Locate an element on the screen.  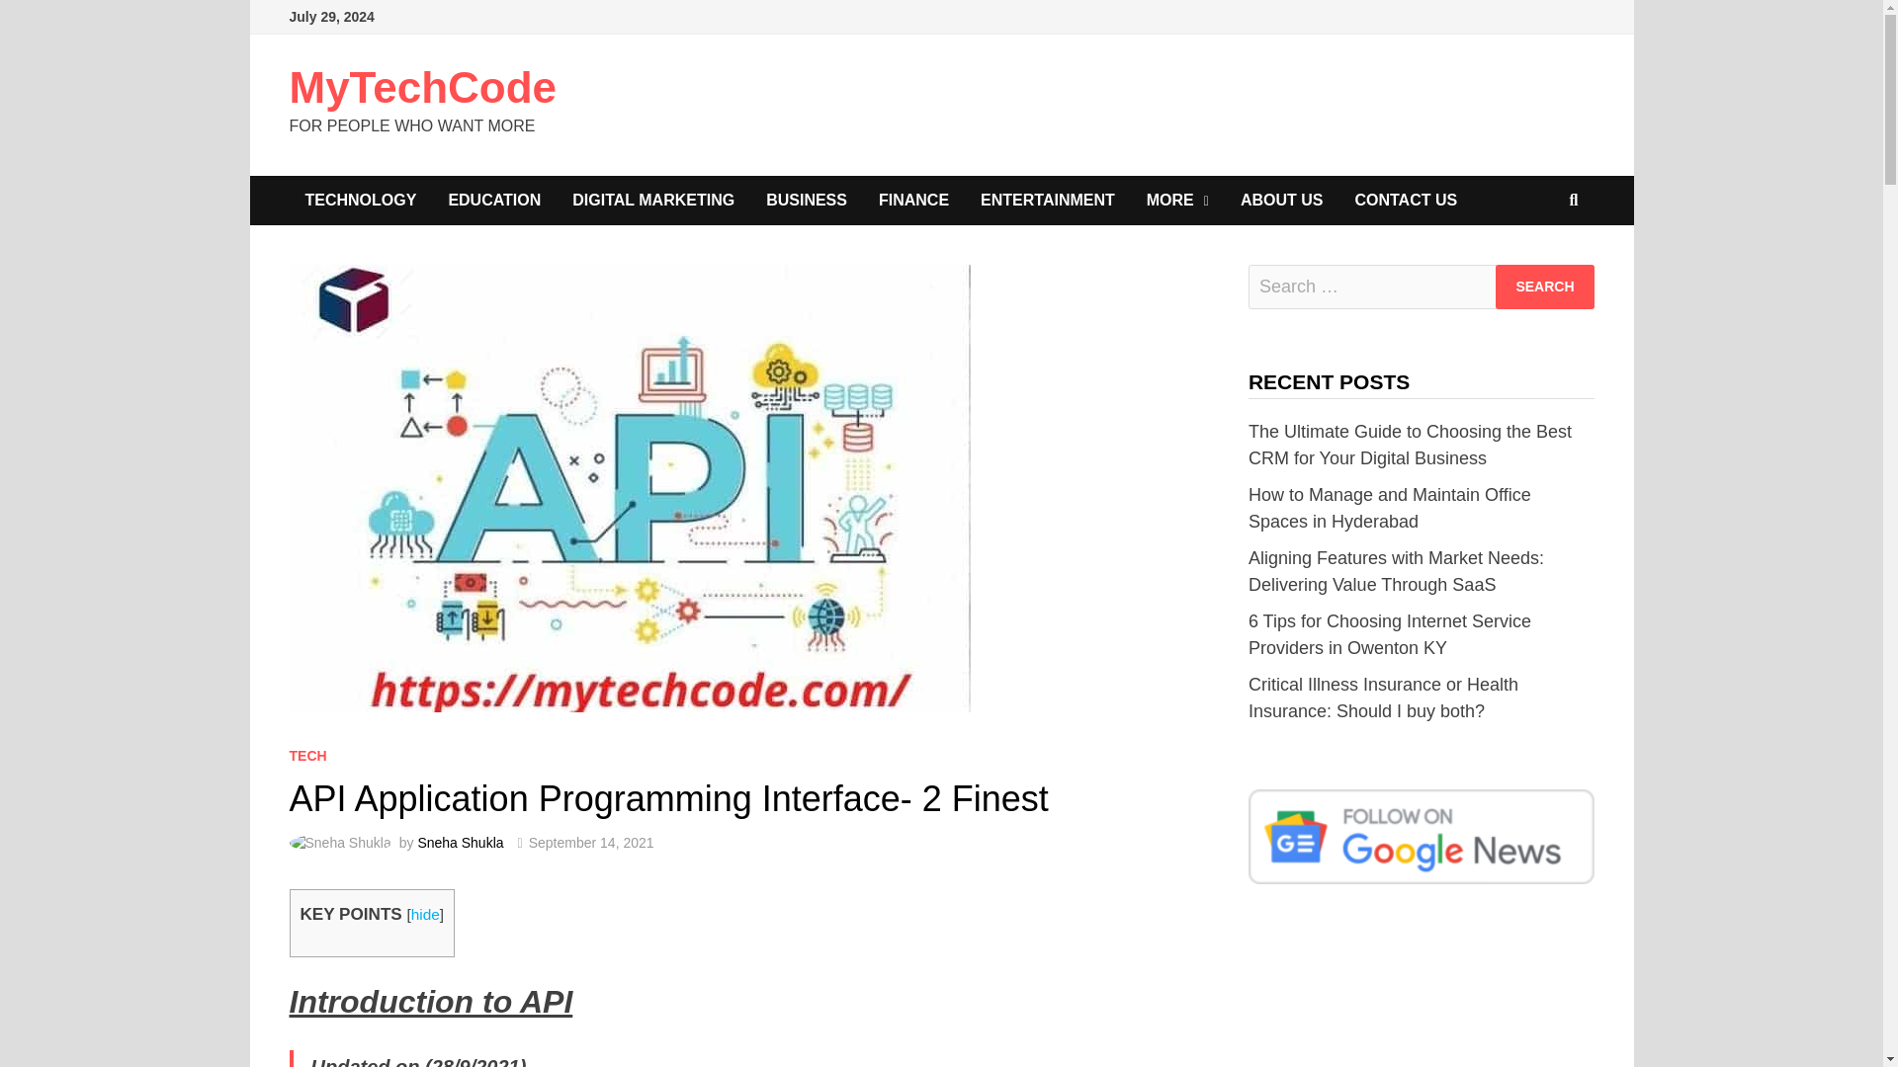
MORE is located at coordinates (1177, 200).